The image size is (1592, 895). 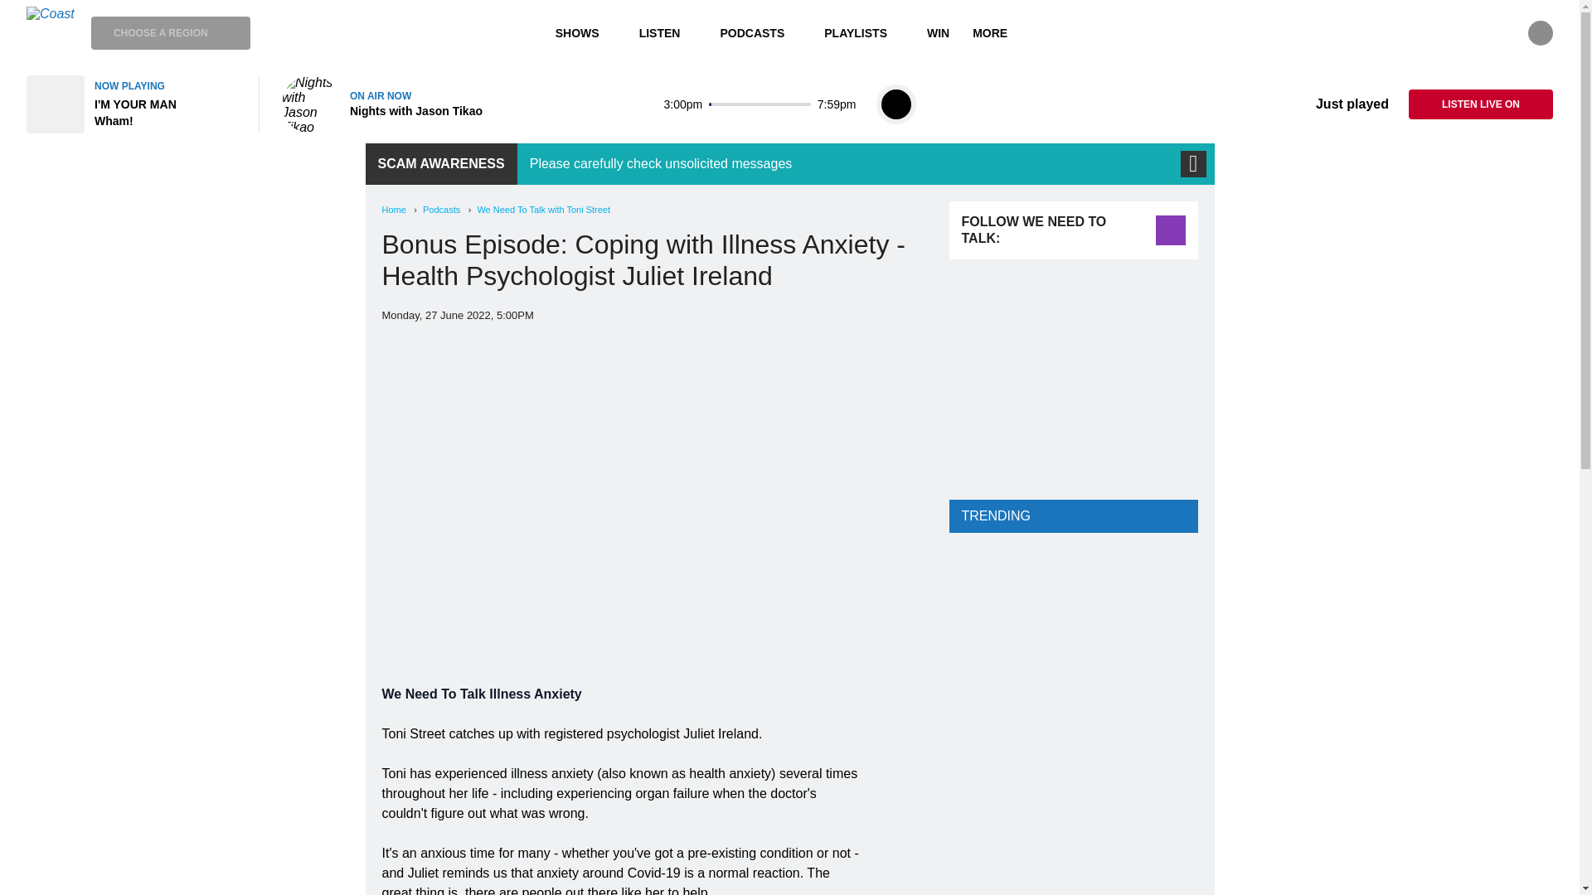 I want to click on Coast, so click(x=51, y=33).